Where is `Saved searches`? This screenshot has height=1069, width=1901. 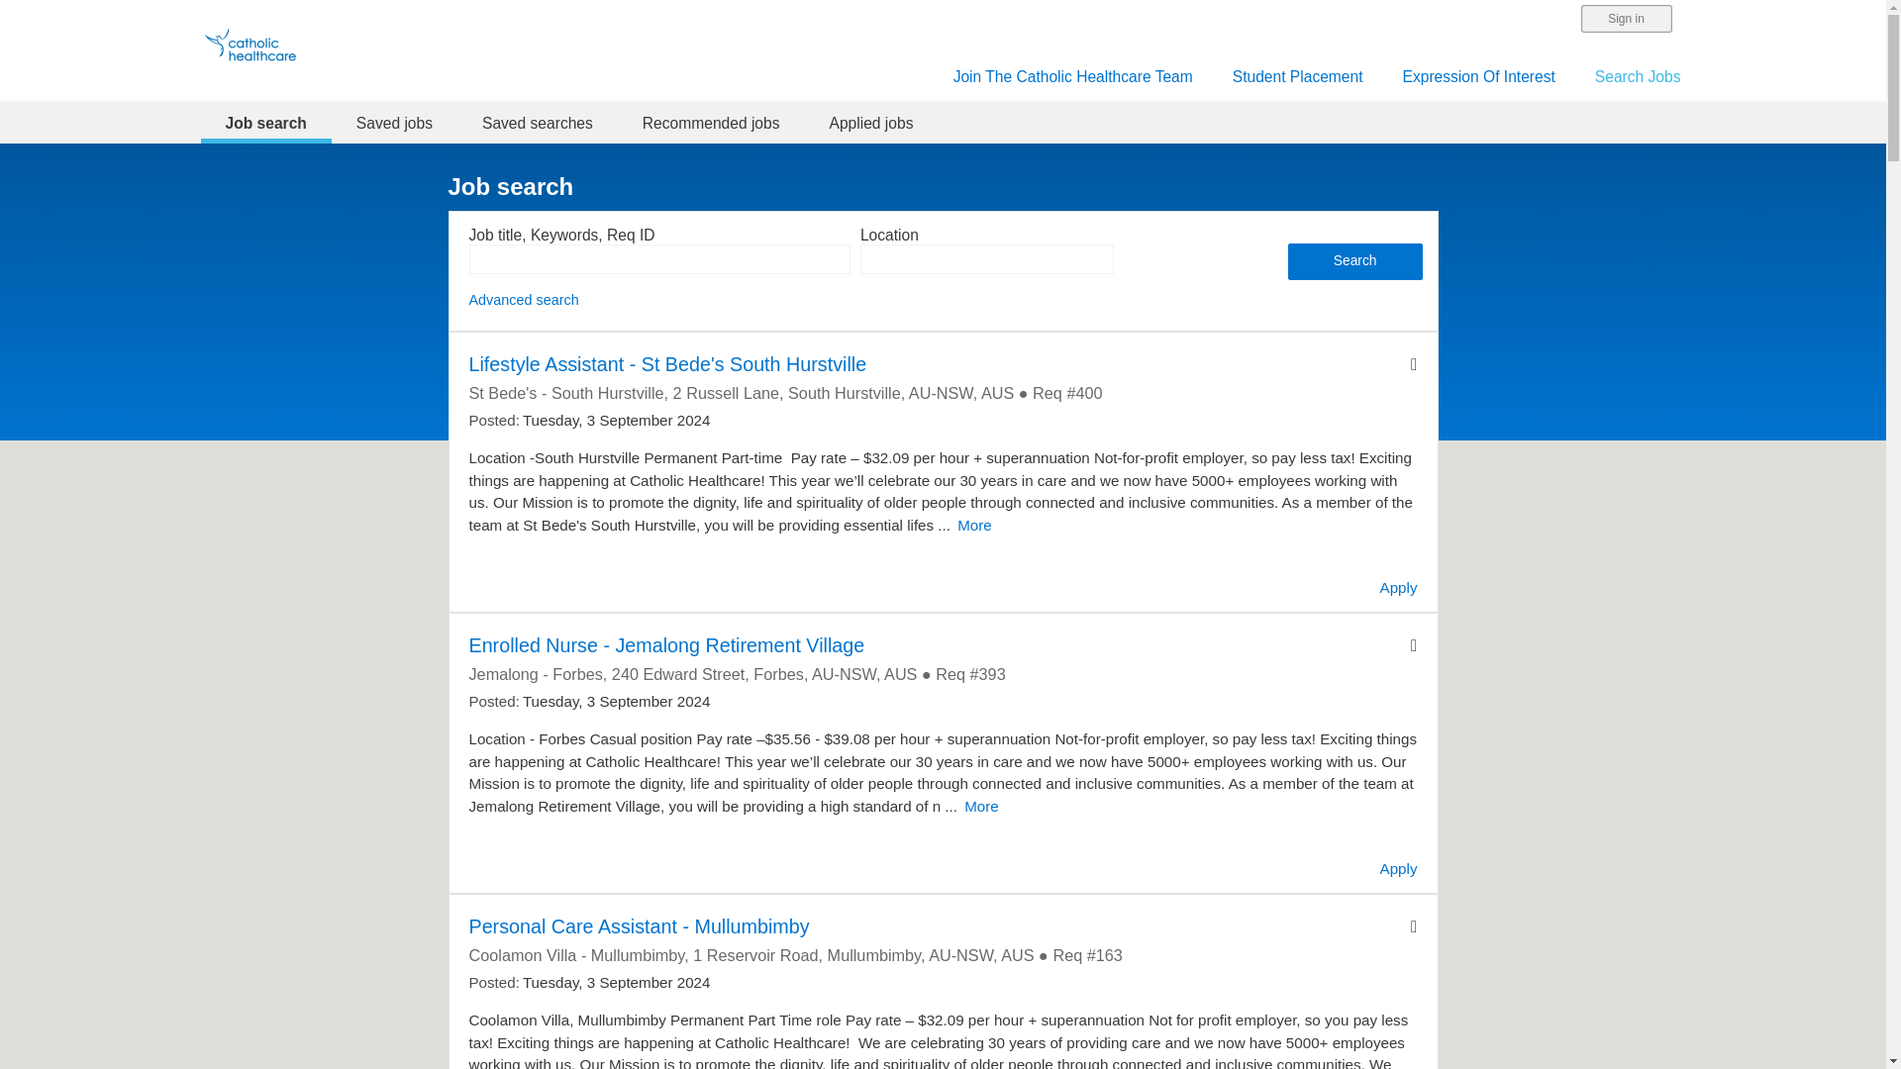 Saved searches is located at coordinates (538, 123).